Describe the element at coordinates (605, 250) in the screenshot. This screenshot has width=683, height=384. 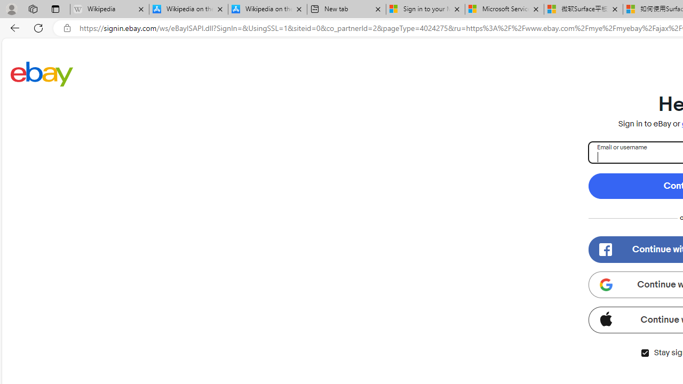
I see `To get missing image descriptions, open the context menu.` at that location.